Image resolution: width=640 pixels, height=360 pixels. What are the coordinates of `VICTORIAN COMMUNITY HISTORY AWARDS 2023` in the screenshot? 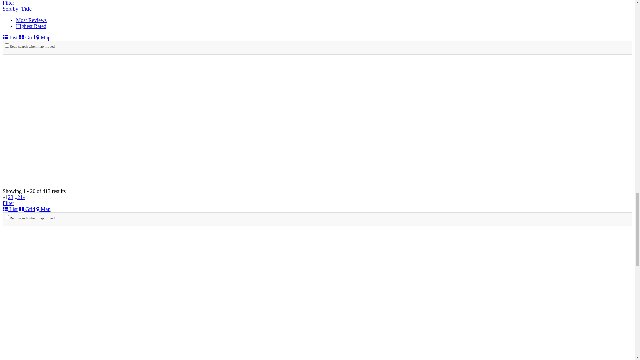 It's located at (104, 346).